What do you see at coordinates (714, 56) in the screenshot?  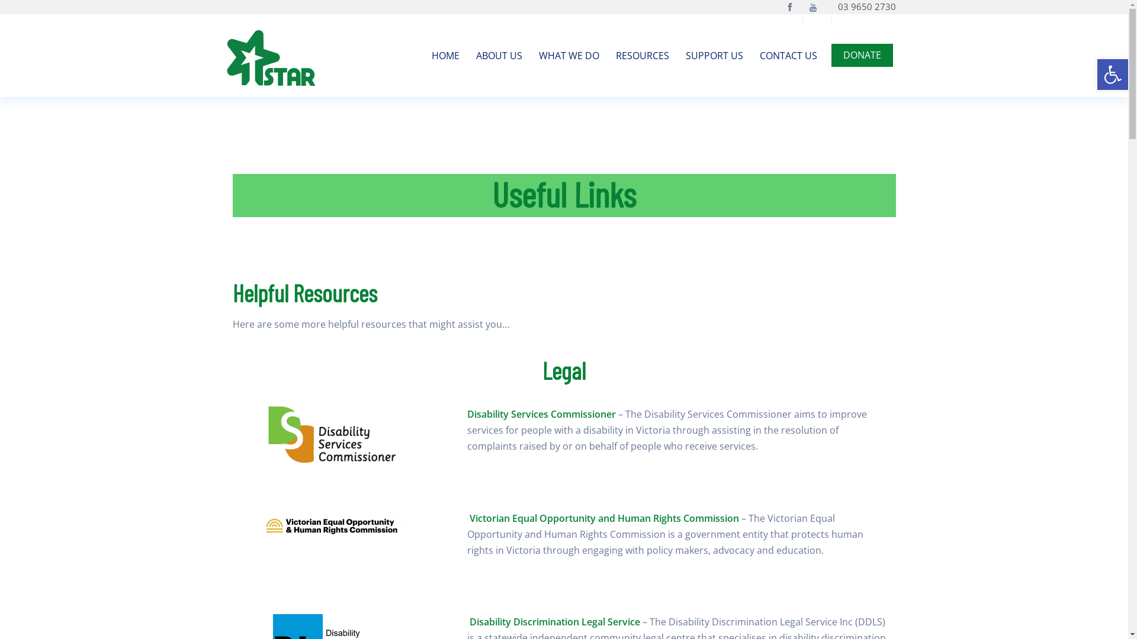 I see `SUPPORT US` at bounding box center [714, 56].